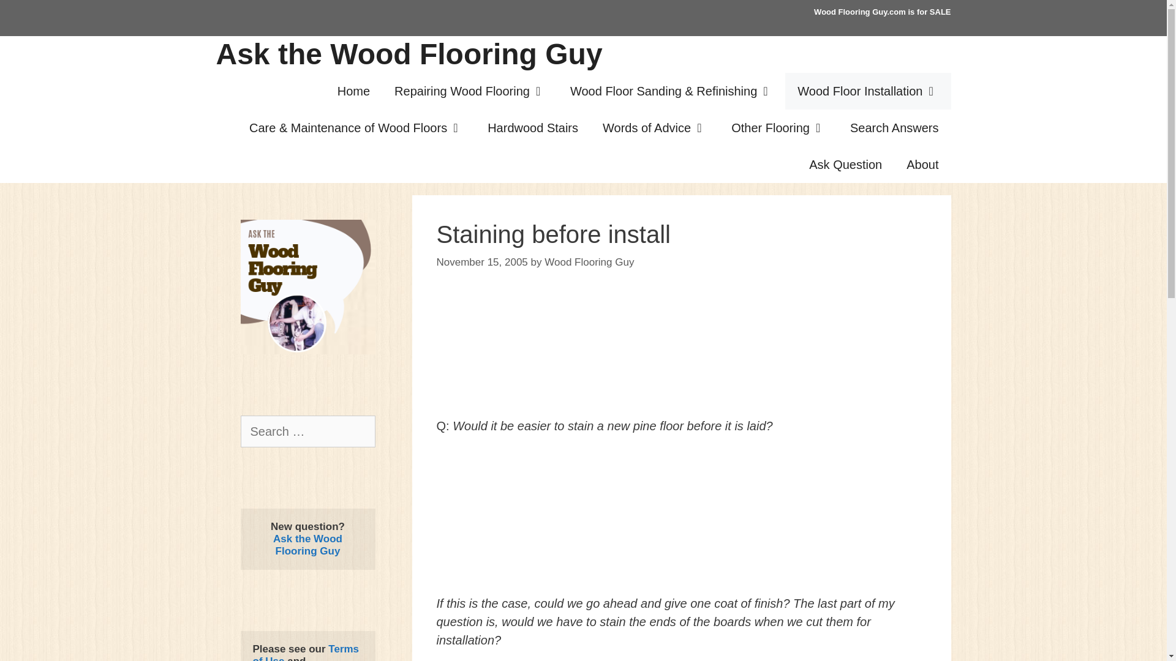  Describe the element at coordinates (589, 261) in the screenshot. I see `View all posts by Wood Flooring Guy` at that location.